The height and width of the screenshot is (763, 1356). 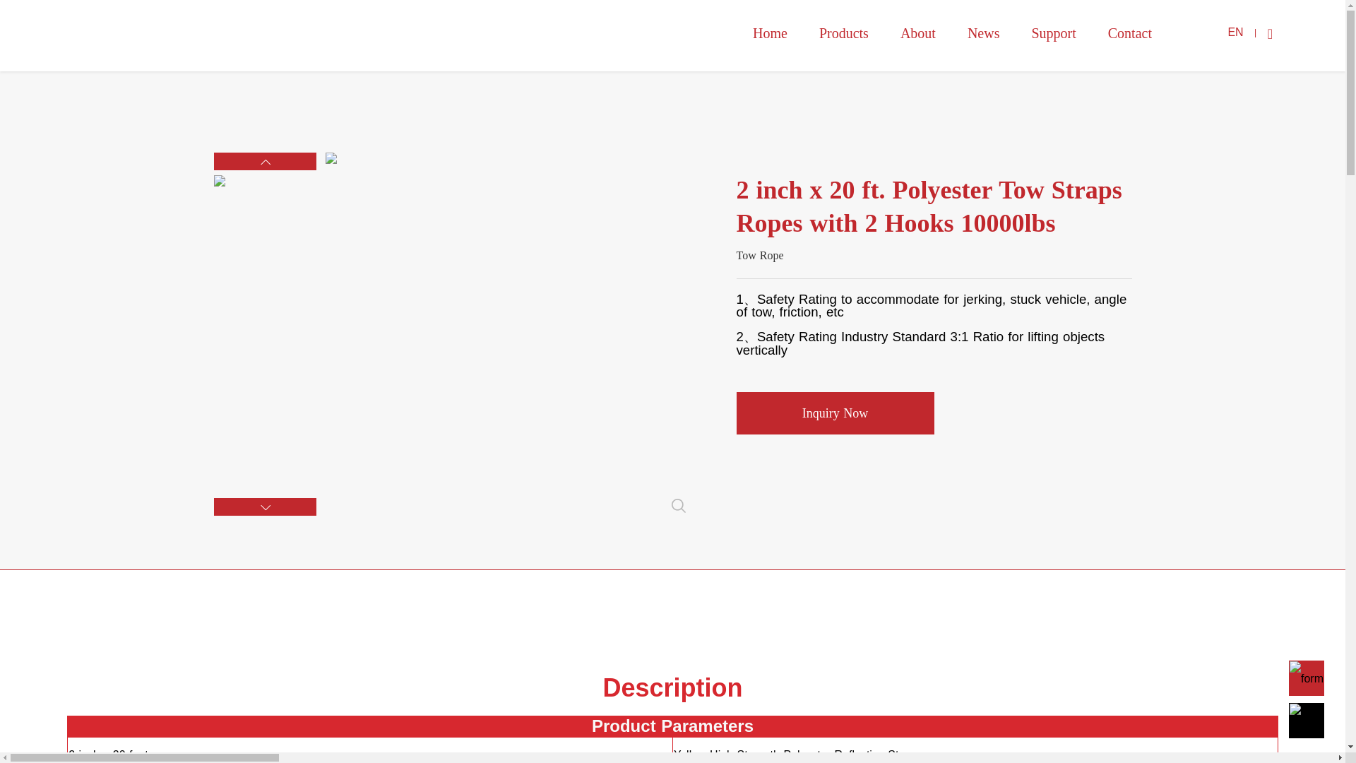 I want to click on Home, so click(x=770, y=32).